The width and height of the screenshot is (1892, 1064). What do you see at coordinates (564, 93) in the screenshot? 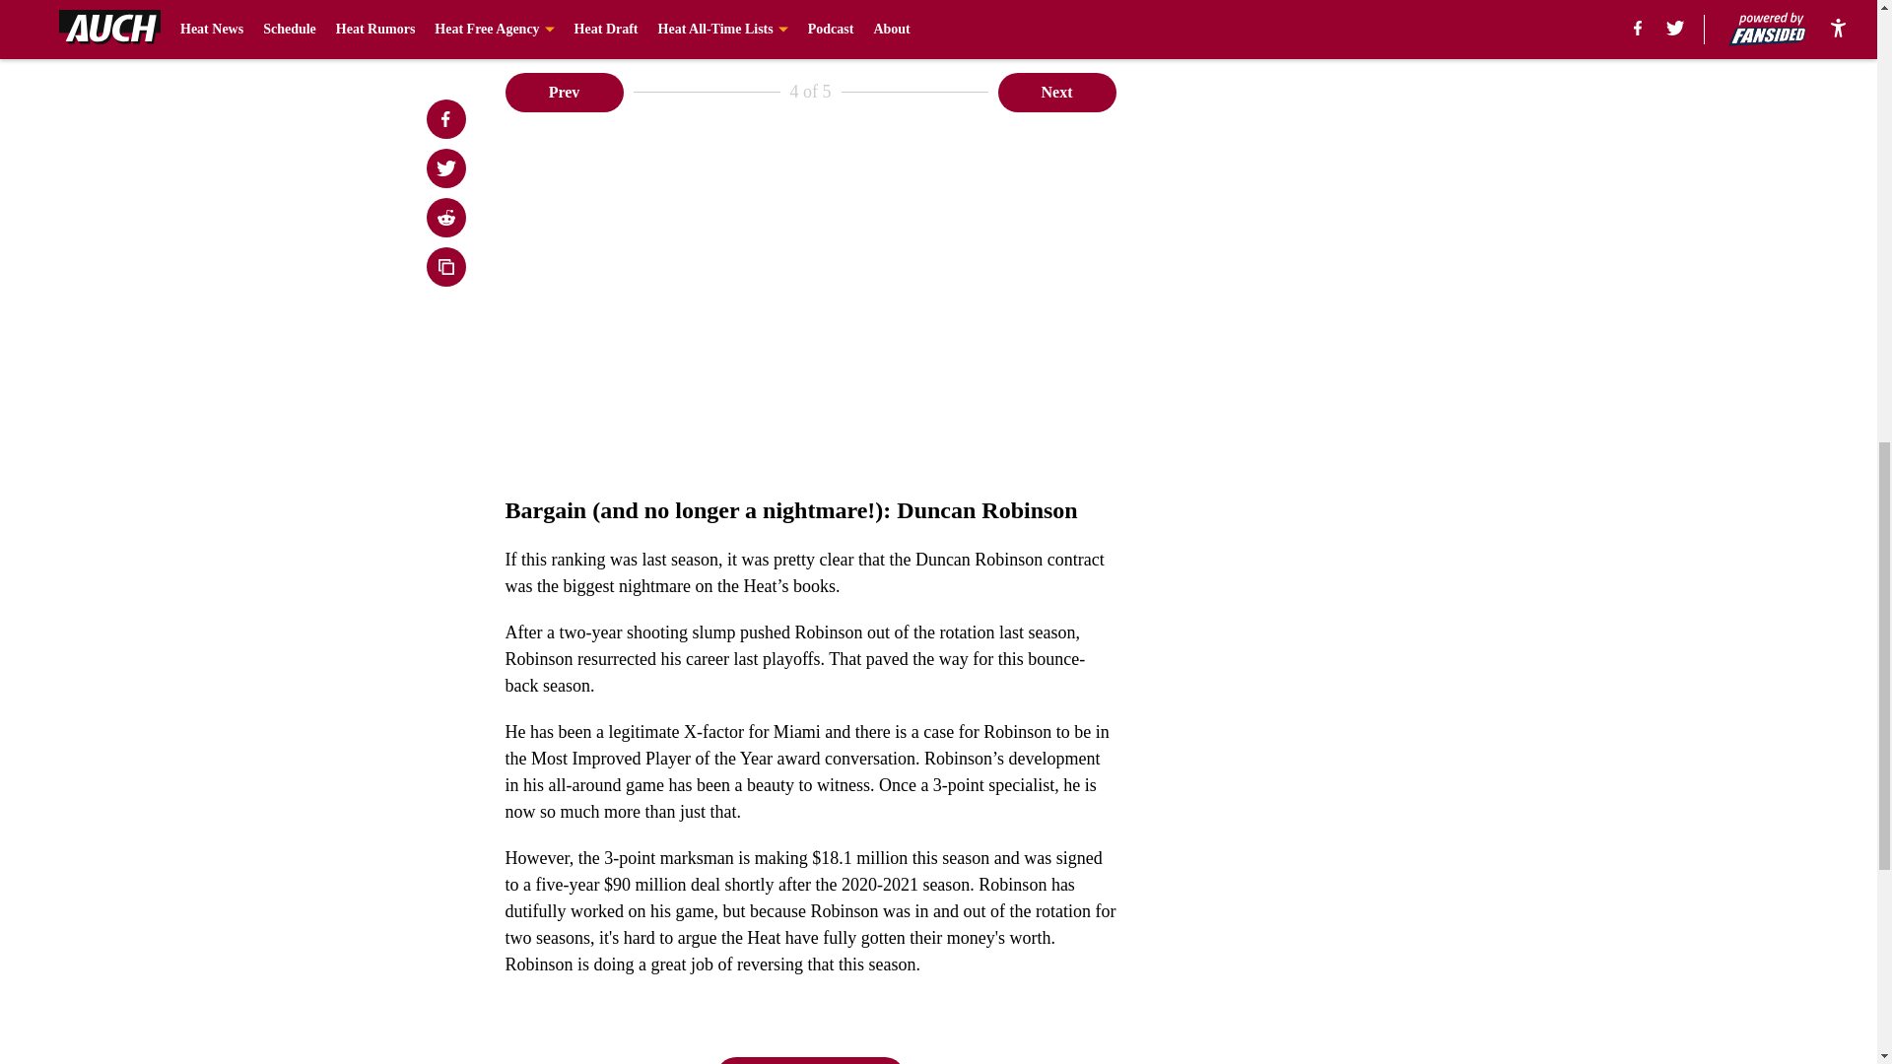
I see `Prev` at bounding box center [564, 93].